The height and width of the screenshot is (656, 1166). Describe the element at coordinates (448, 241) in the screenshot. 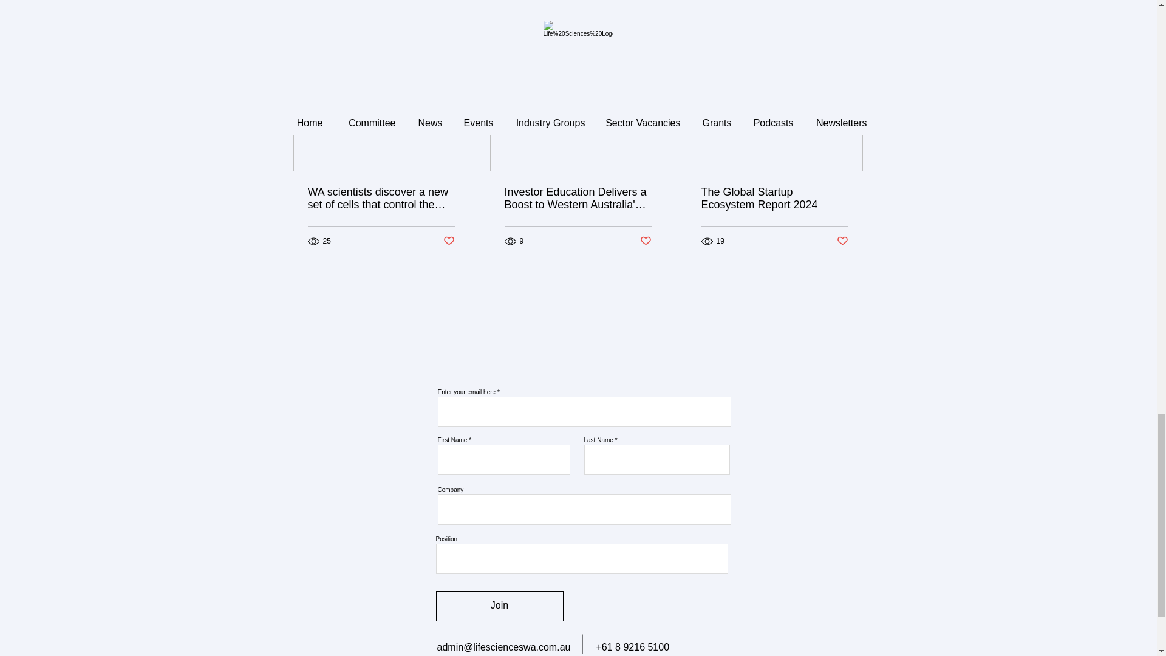

I see `Post not marked as liked` at that location.